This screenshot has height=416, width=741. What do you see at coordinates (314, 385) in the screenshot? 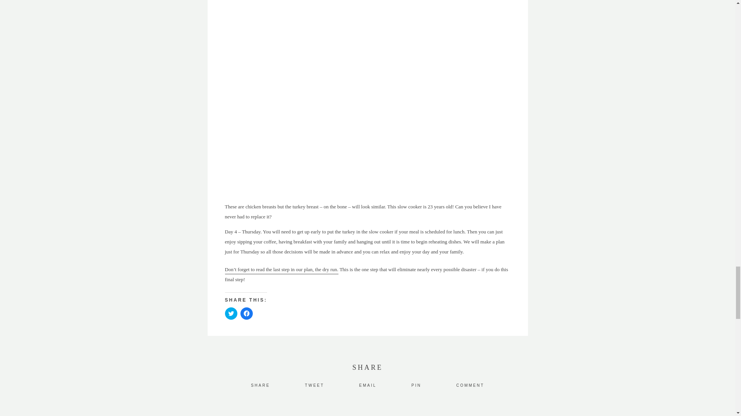
I see `Twitter` at bounding box center [314, 385].